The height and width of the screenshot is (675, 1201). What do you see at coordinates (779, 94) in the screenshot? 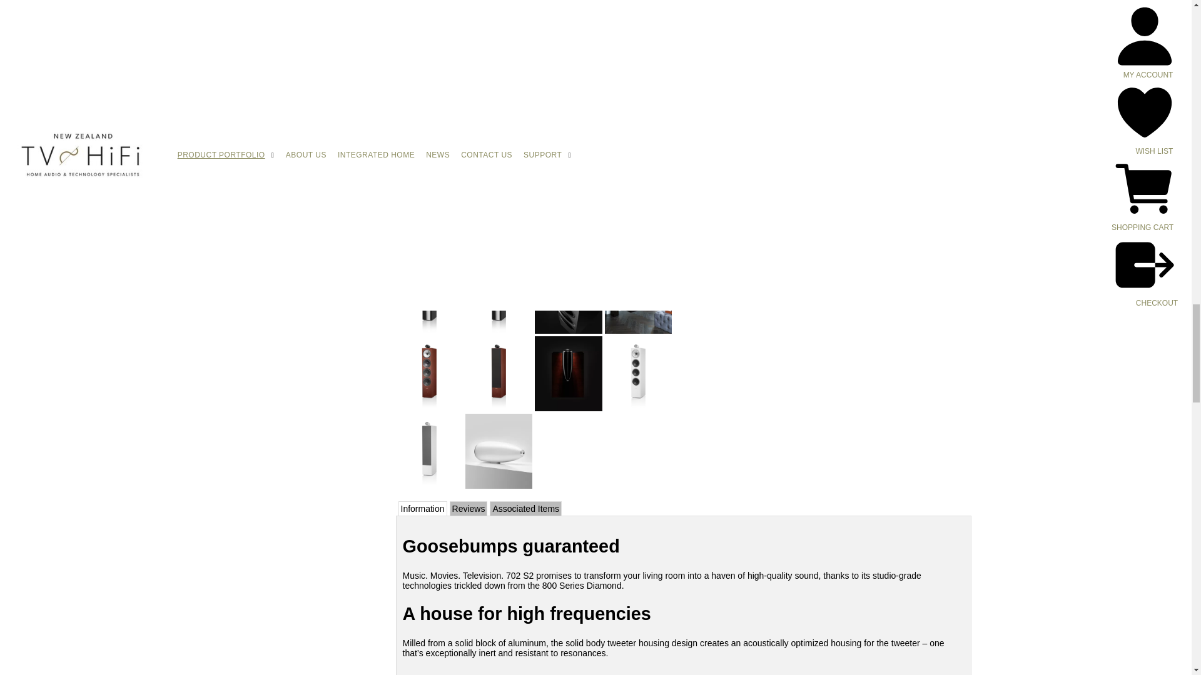
I see `Rosenut` at bounding box center [779, 94].